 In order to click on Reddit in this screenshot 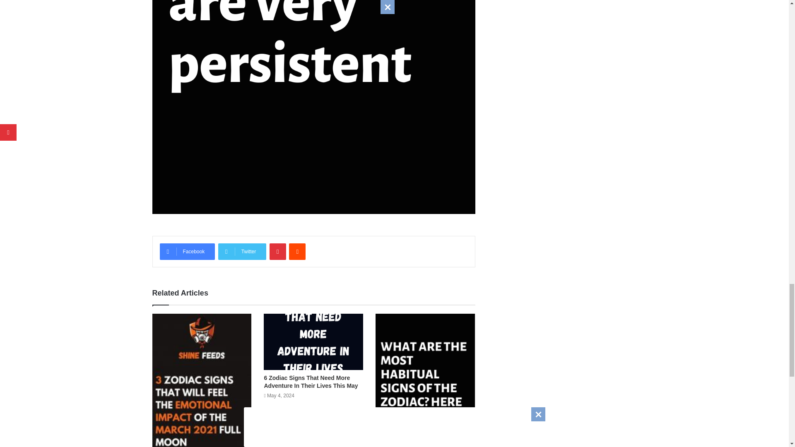, I will do `click(297, 251)`.